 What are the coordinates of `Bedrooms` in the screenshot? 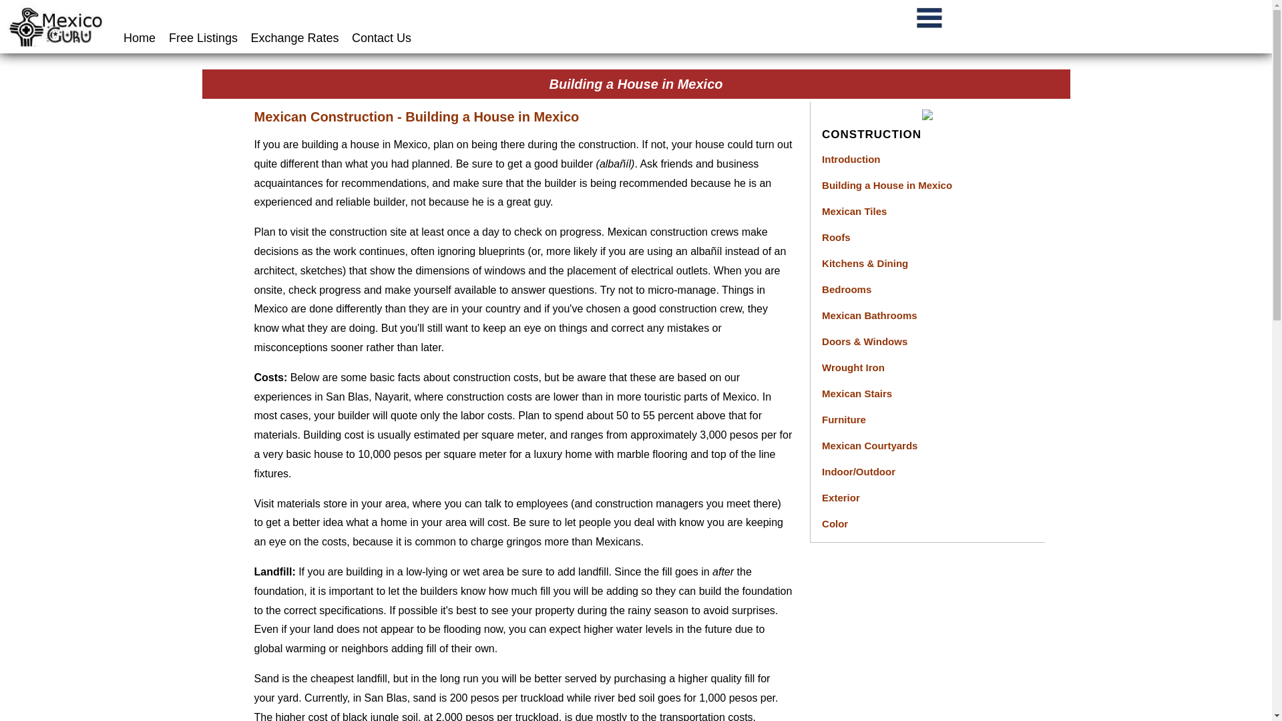 It's located at (847, 289).